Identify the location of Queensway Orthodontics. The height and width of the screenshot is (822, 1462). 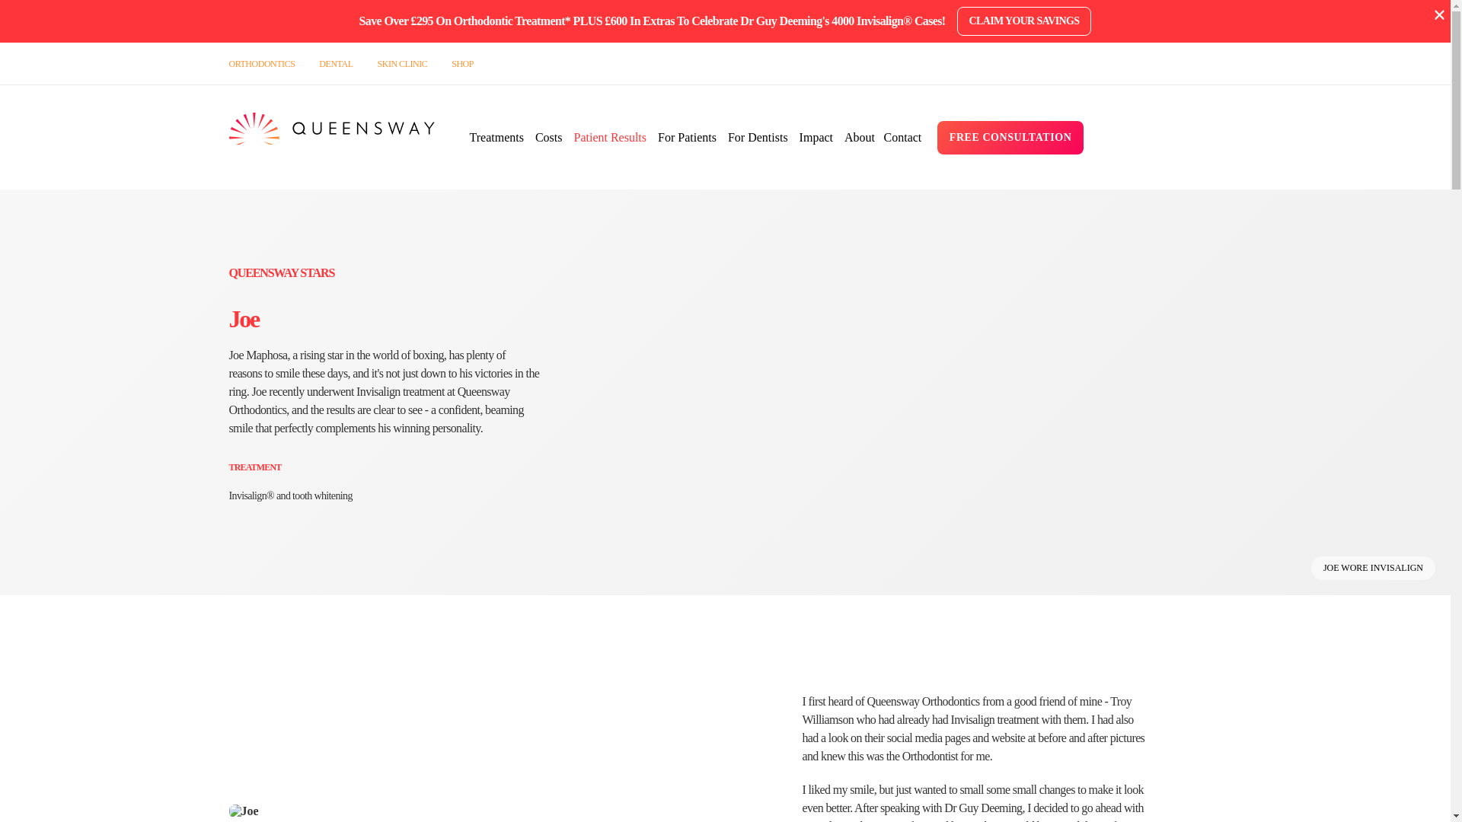
(261, 63).